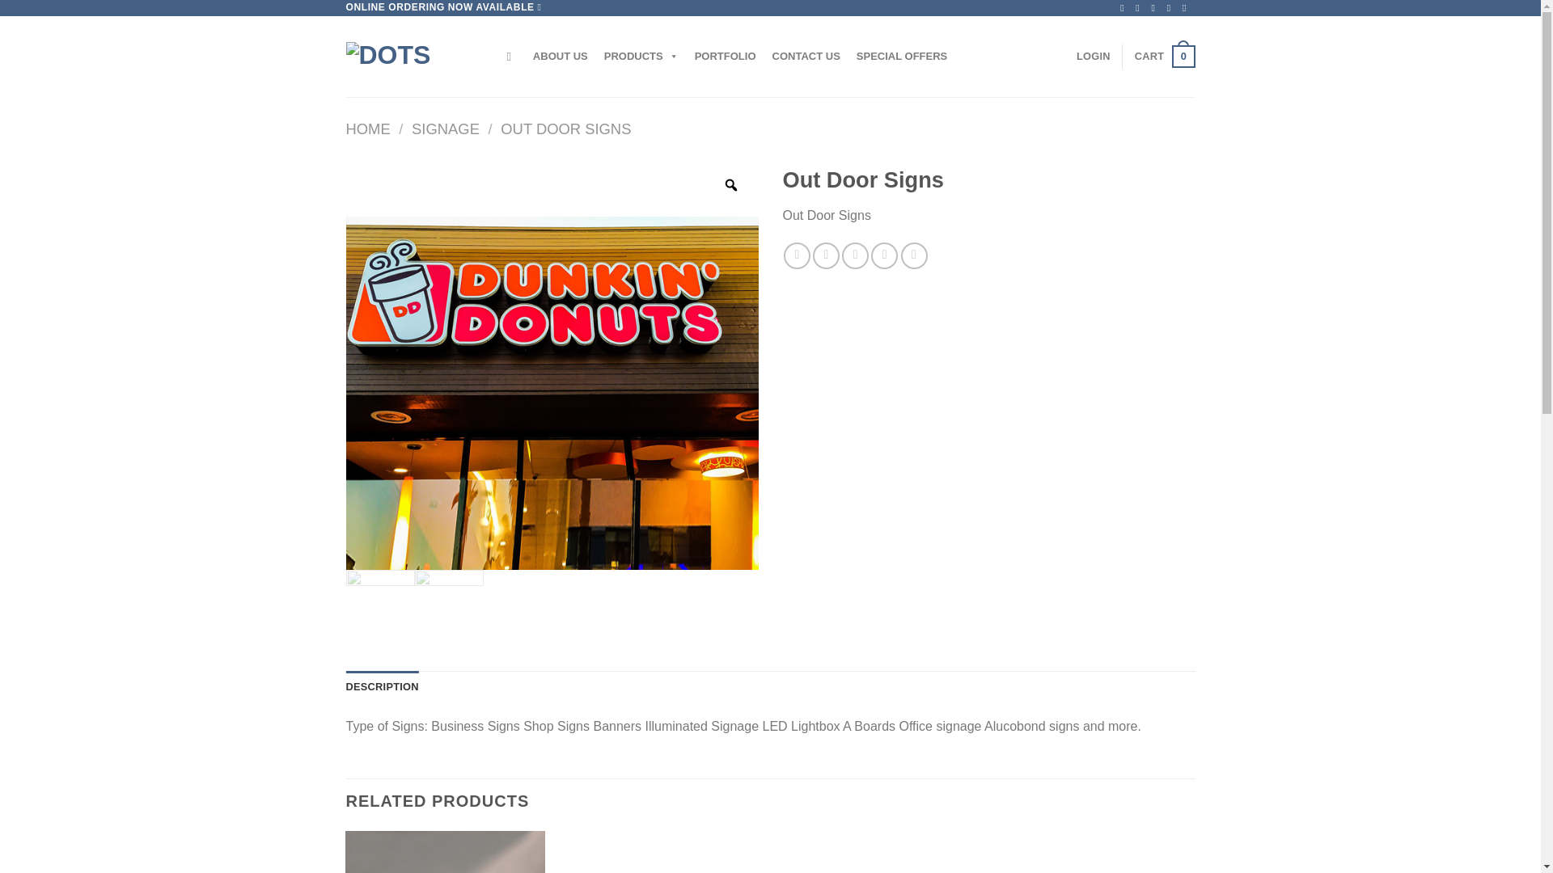 Image resolution: width=1553 pixels, height=873 pixels. I want to click on CONTACT US, so click(854, 255).